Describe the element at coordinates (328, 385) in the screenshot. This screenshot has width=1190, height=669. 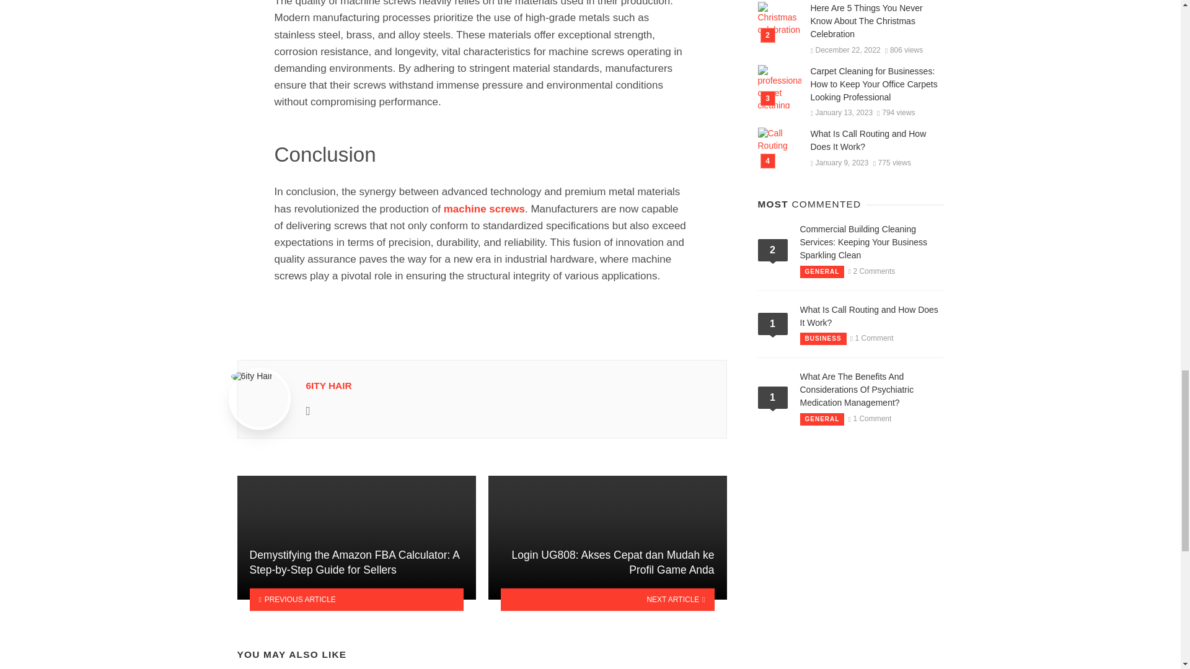
I see `Posts by 6ity Hair` at that location.